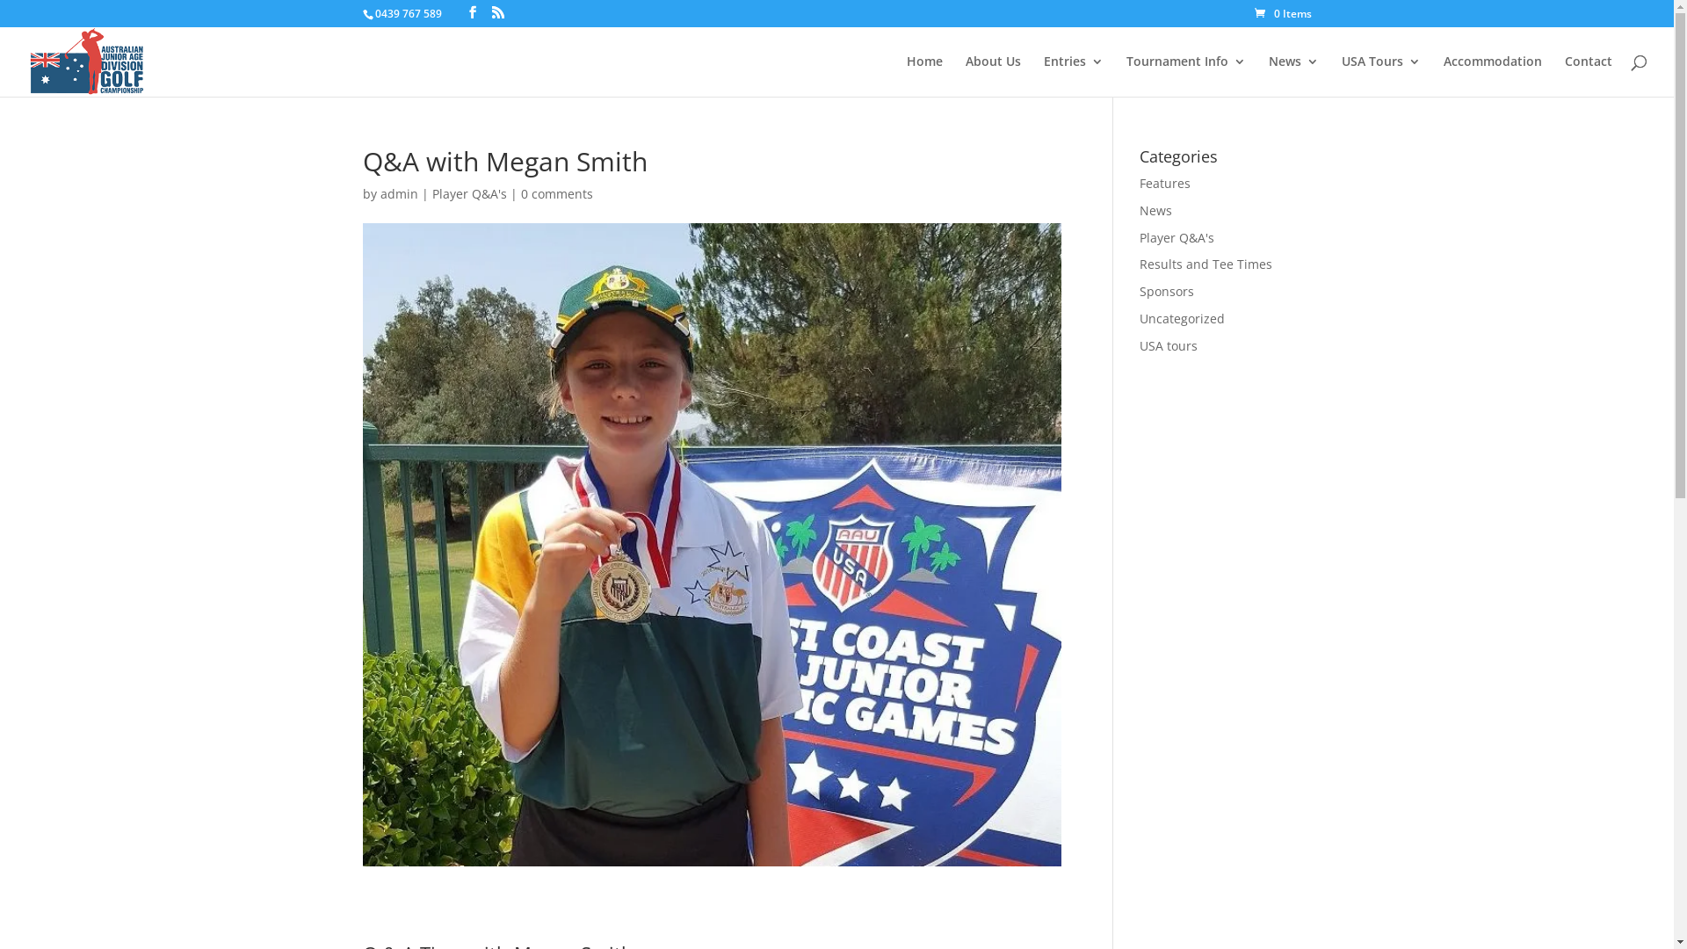 This screenshot has width=1687, height=949. Describe the element at coordinates (1589, 76) in the screenshot. I see `Contact` at that location.